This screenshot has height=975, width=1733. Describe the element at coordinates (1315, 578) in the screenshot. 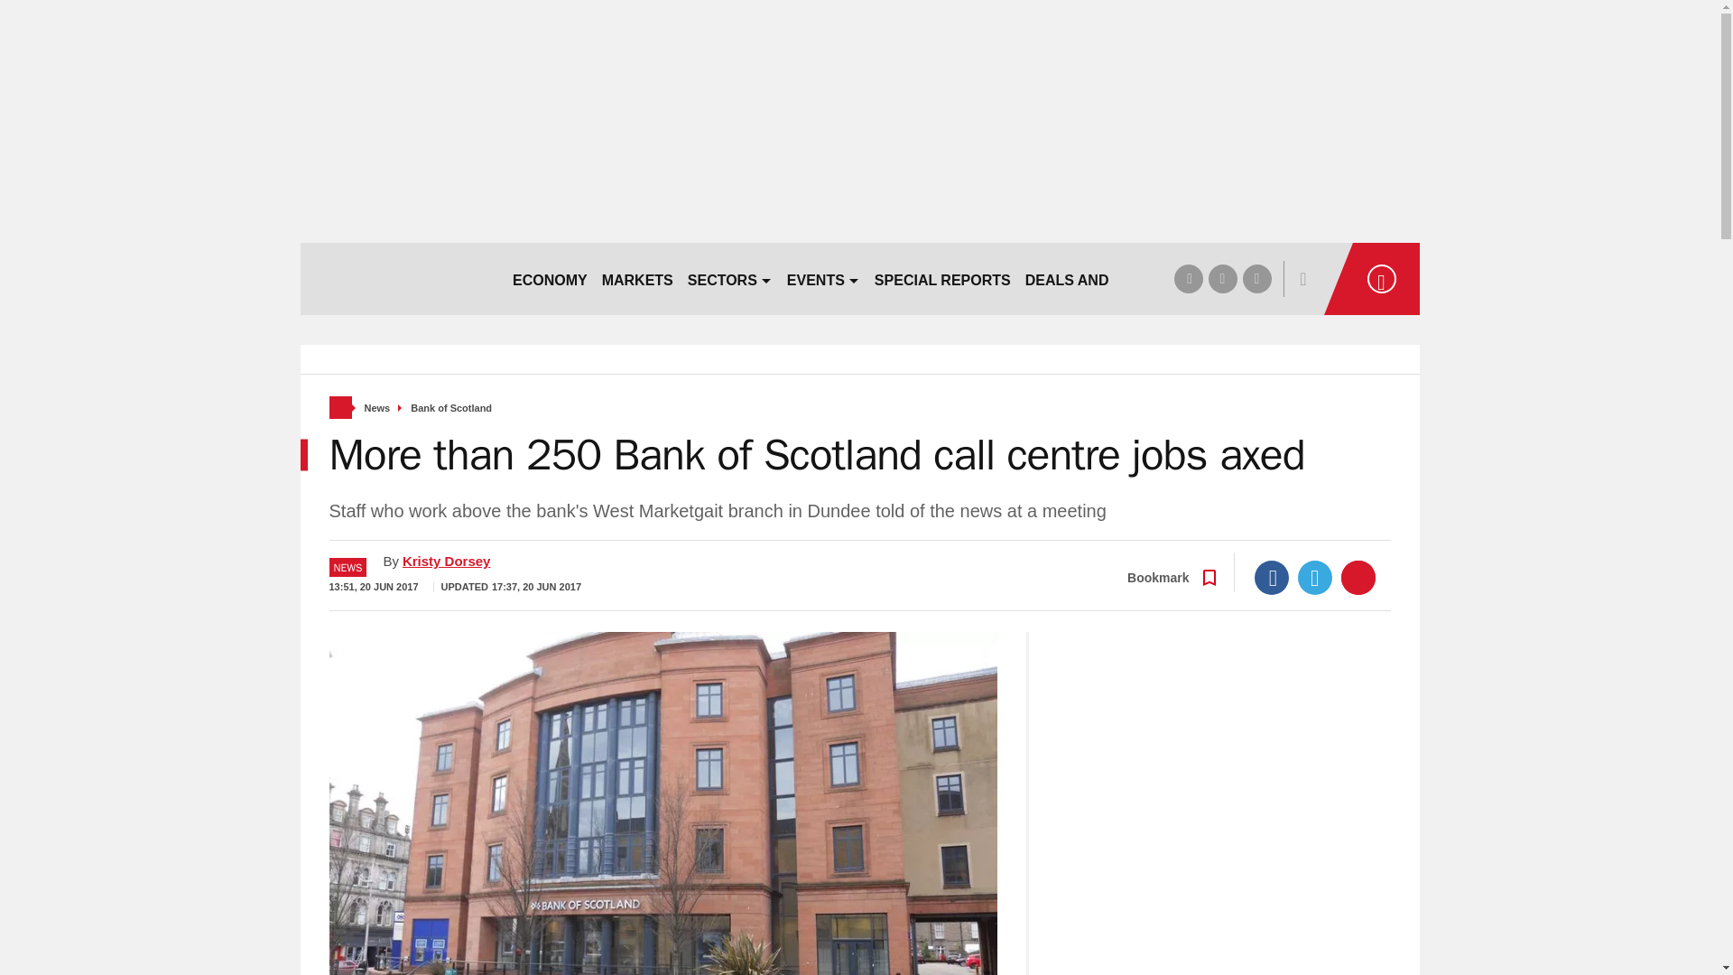

I see `Twitter` at that location.